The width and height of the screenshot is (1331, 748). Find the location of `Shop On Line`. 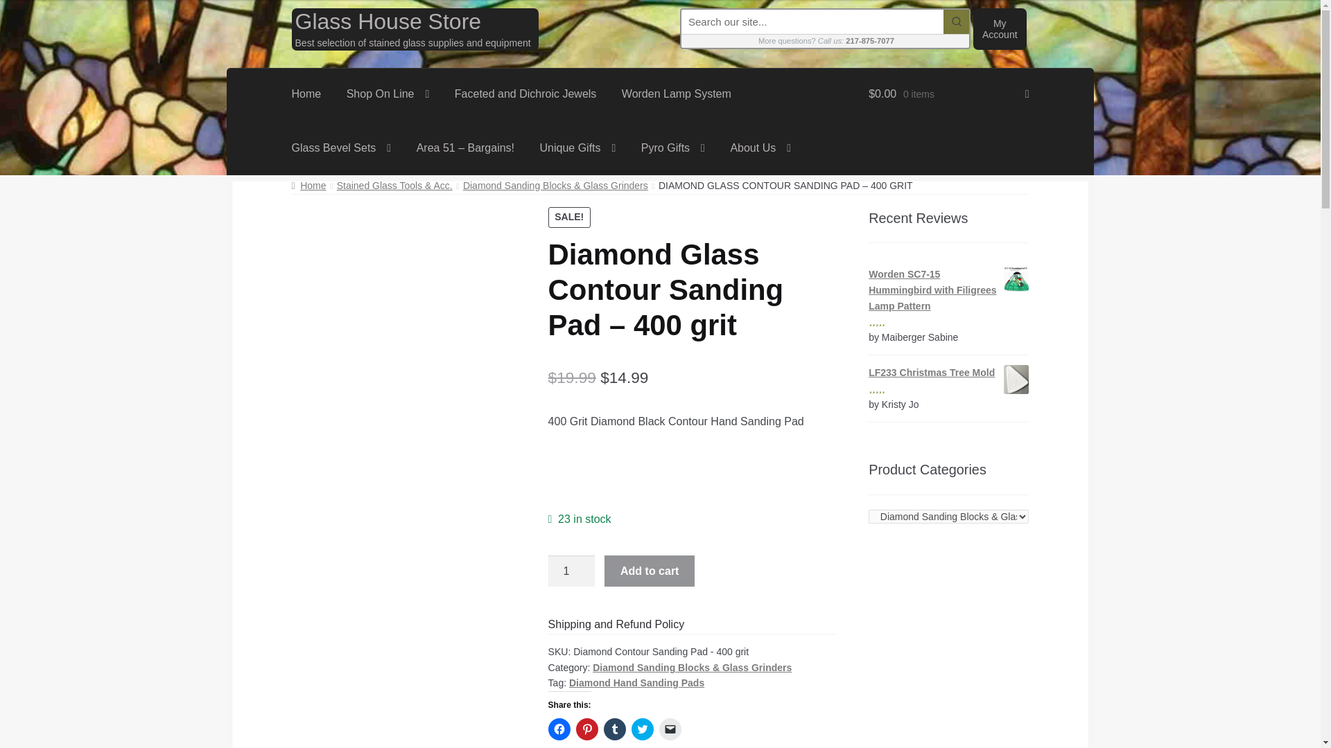

Shop On Line is located at coordinates (388, 95).